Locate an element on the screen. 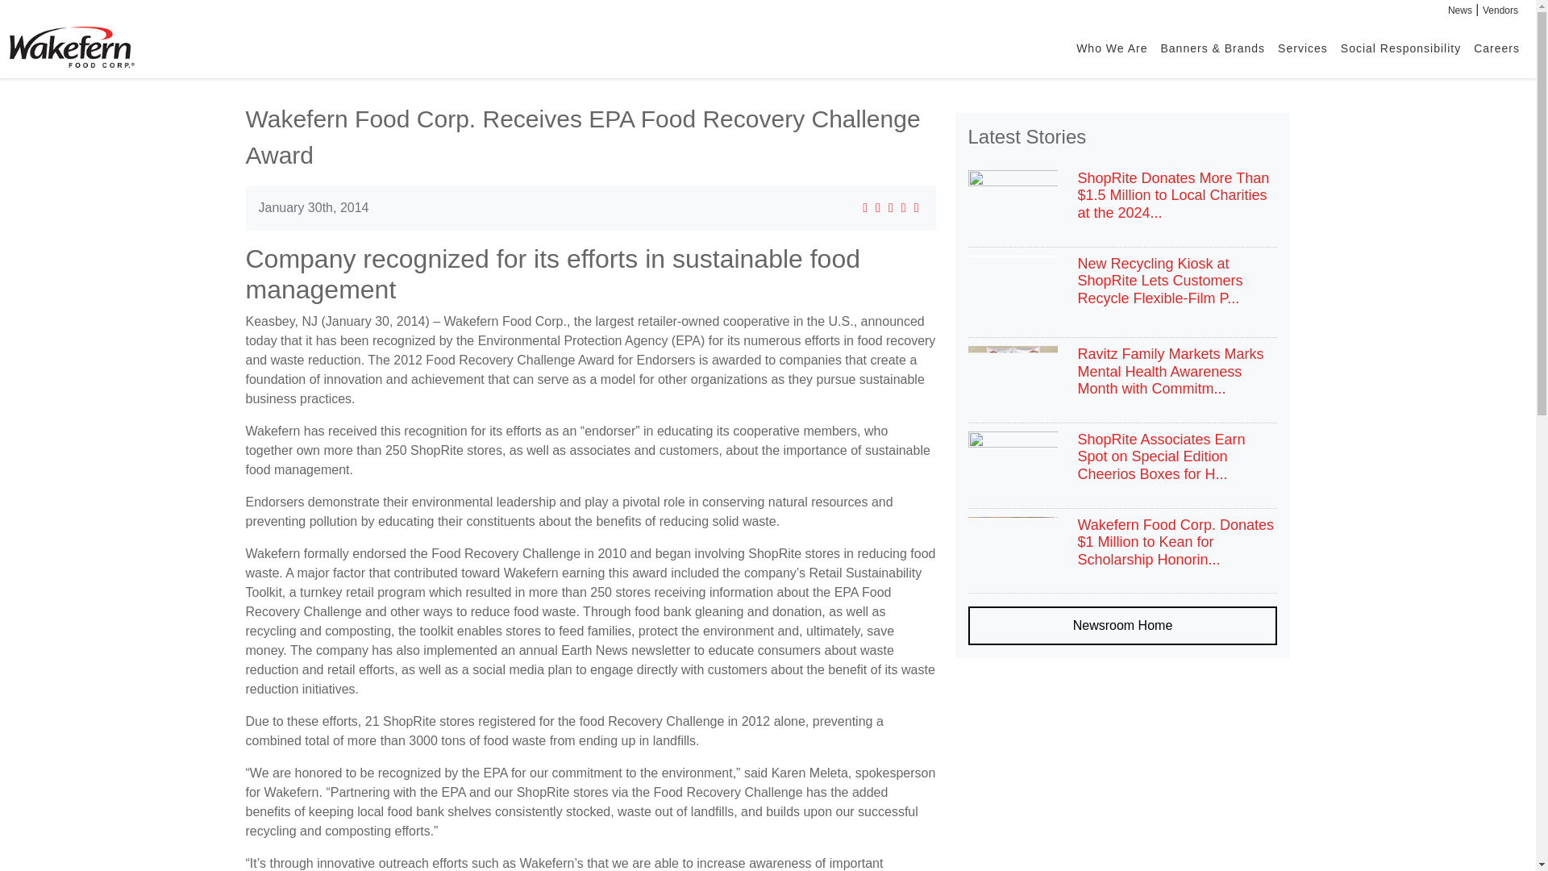 The image size is (1548, 871). Careers is located at coordinates (1496, 47).